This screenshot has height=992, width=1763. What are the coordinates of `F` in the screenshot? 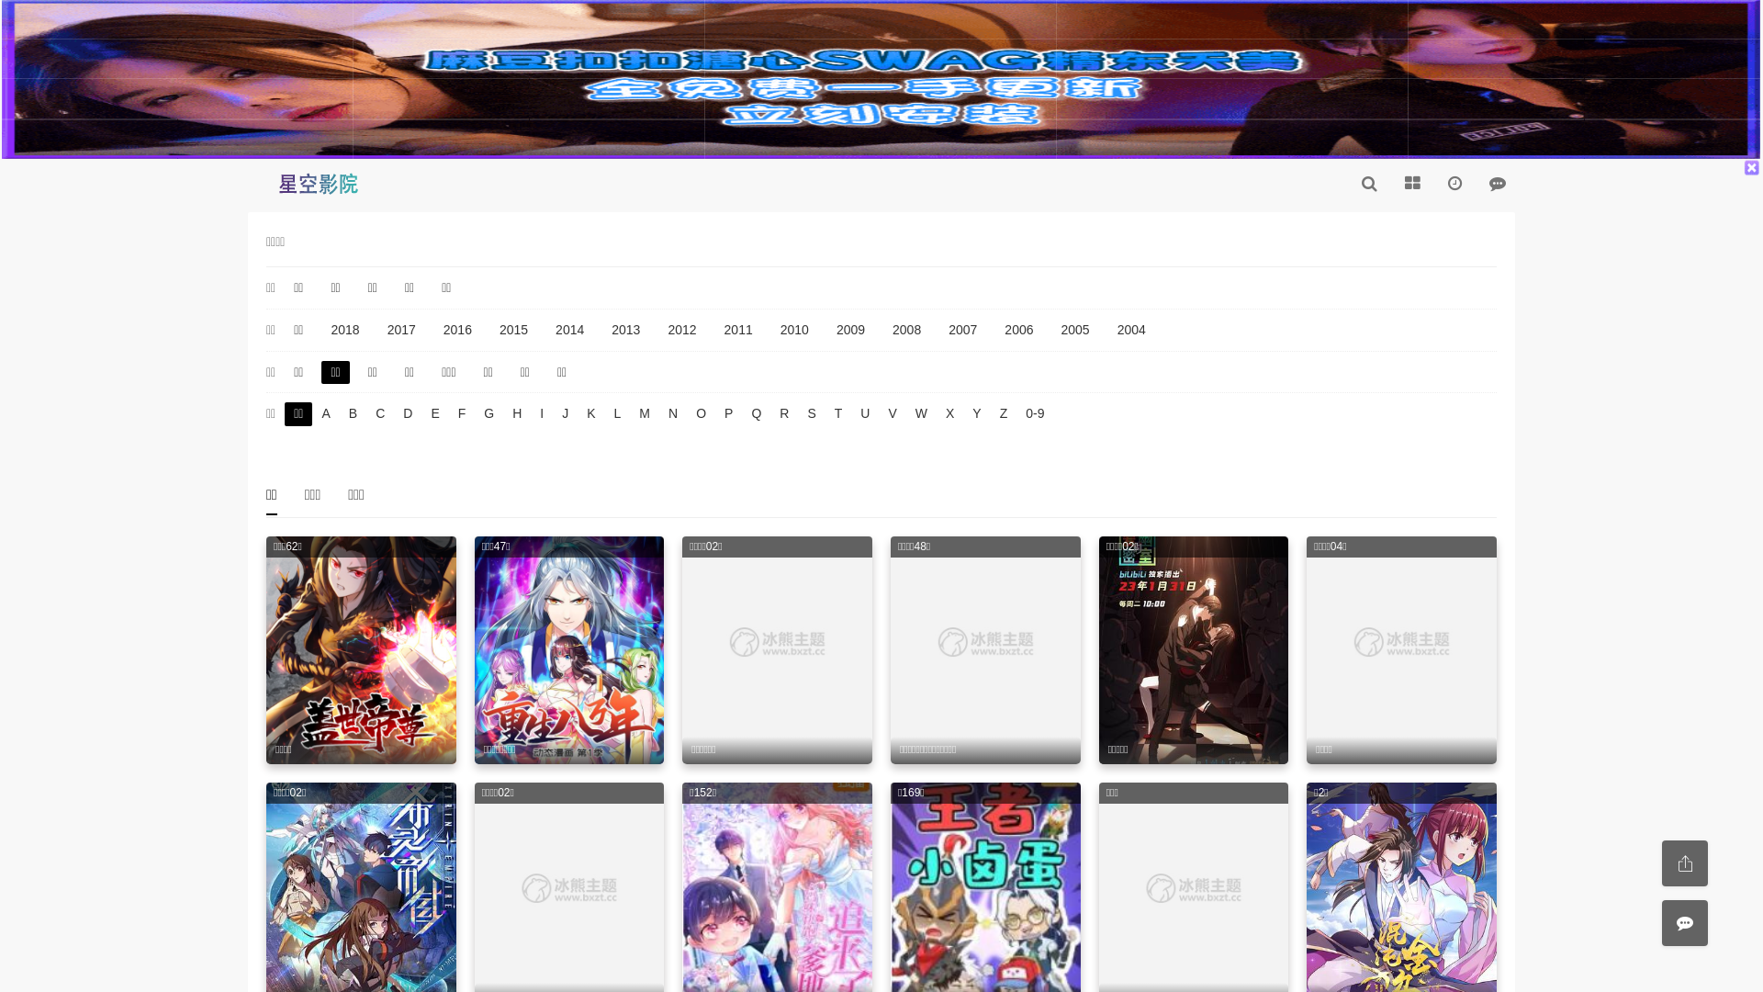 It's located at (463, 414).